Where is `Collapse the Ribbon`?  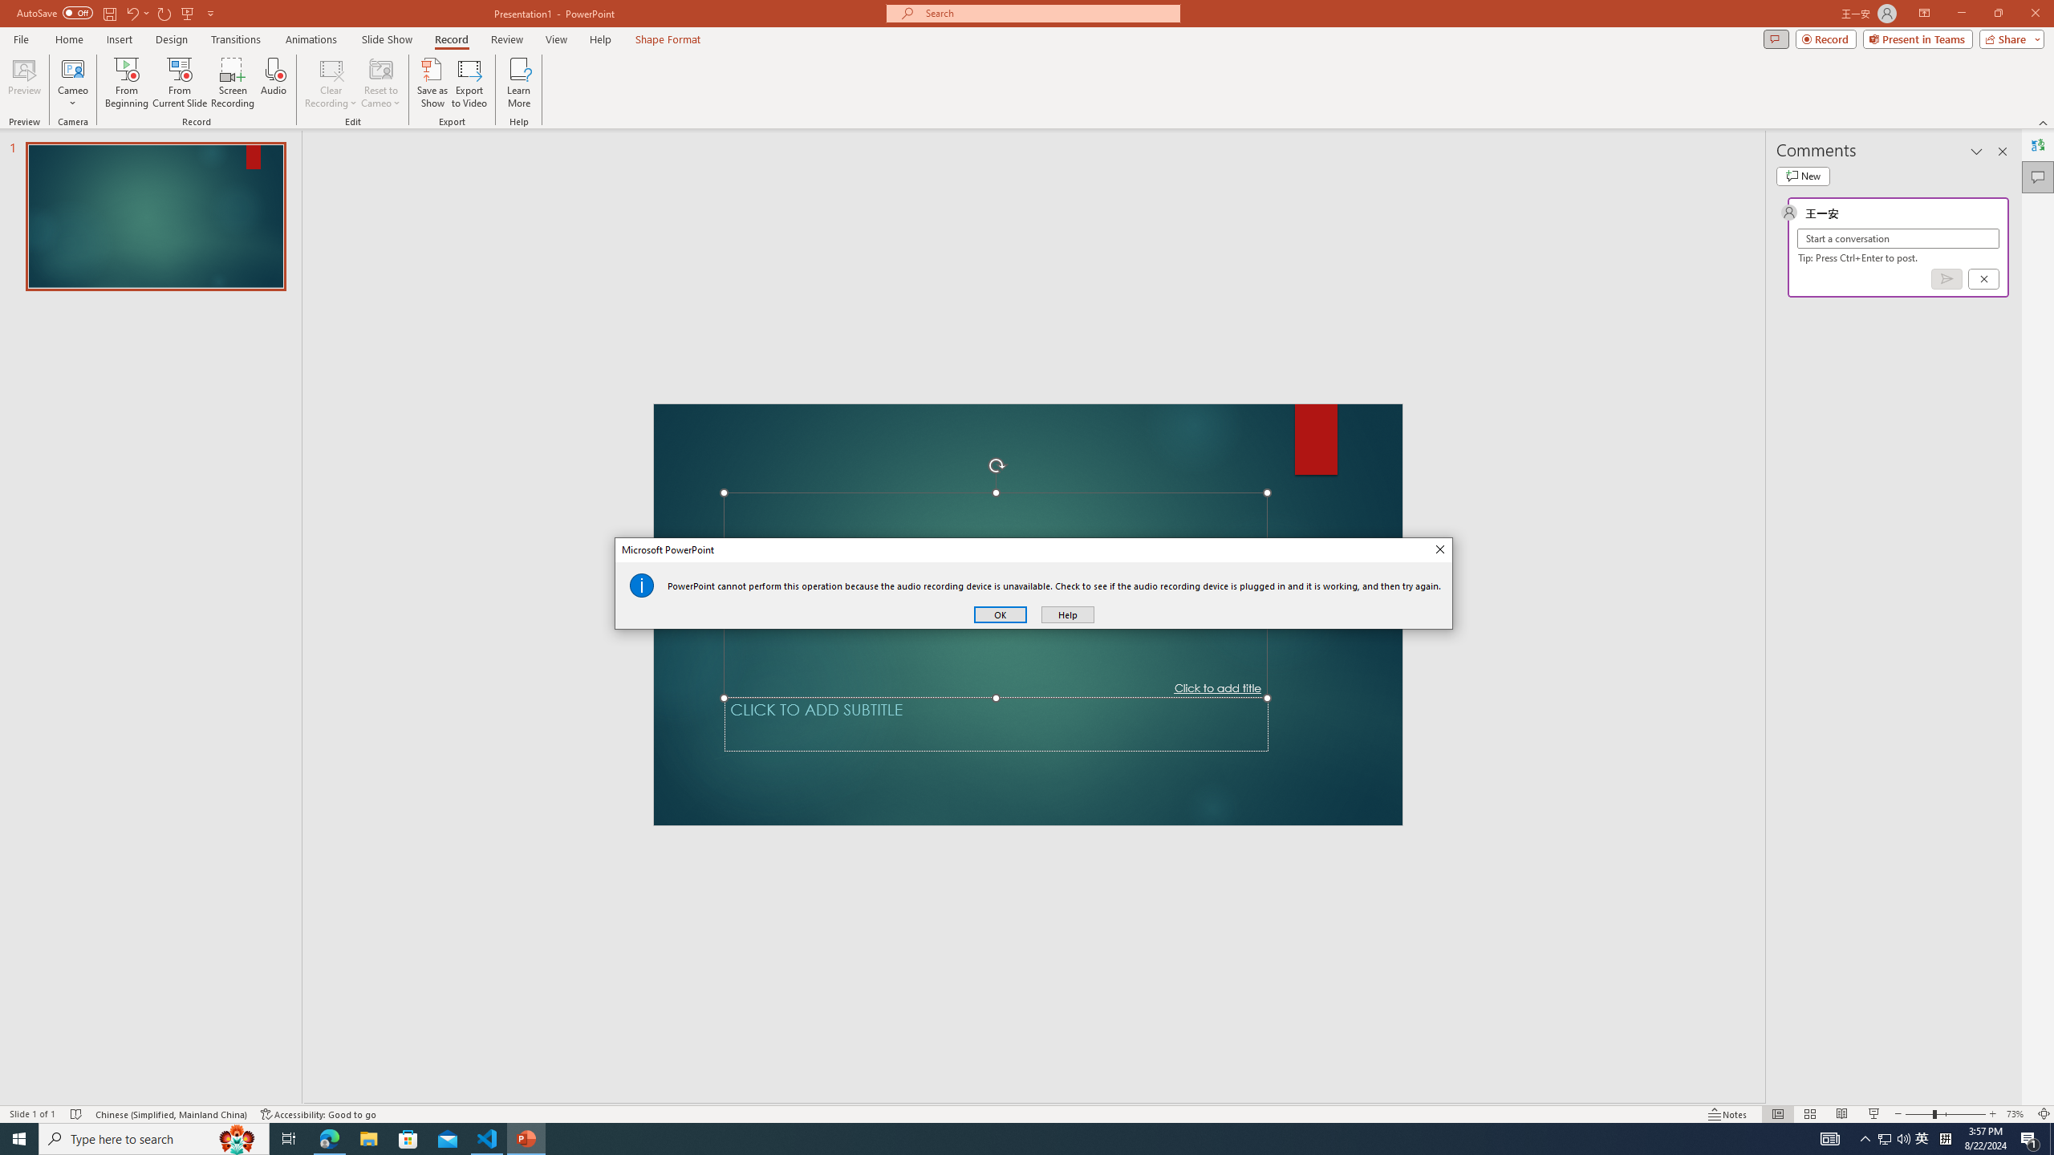 Collapse the Ribbon is located at coordinates (2044, 122).